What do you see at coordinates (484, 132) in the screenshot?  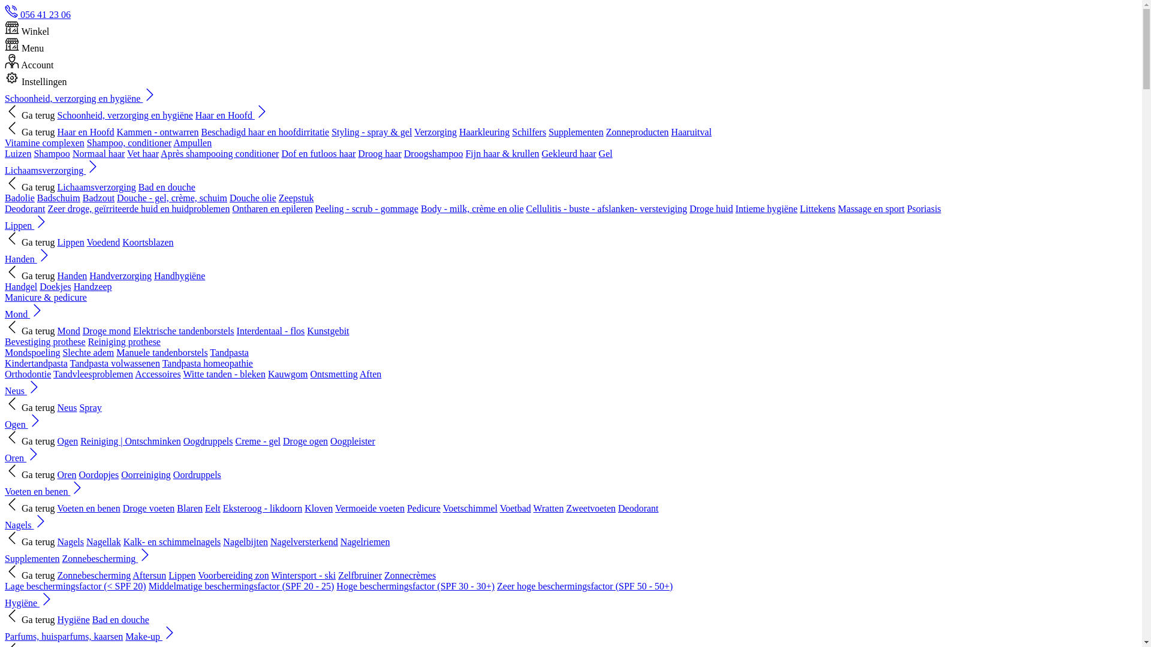 I see `Haarkleuring` at bounding box center [484, 132].